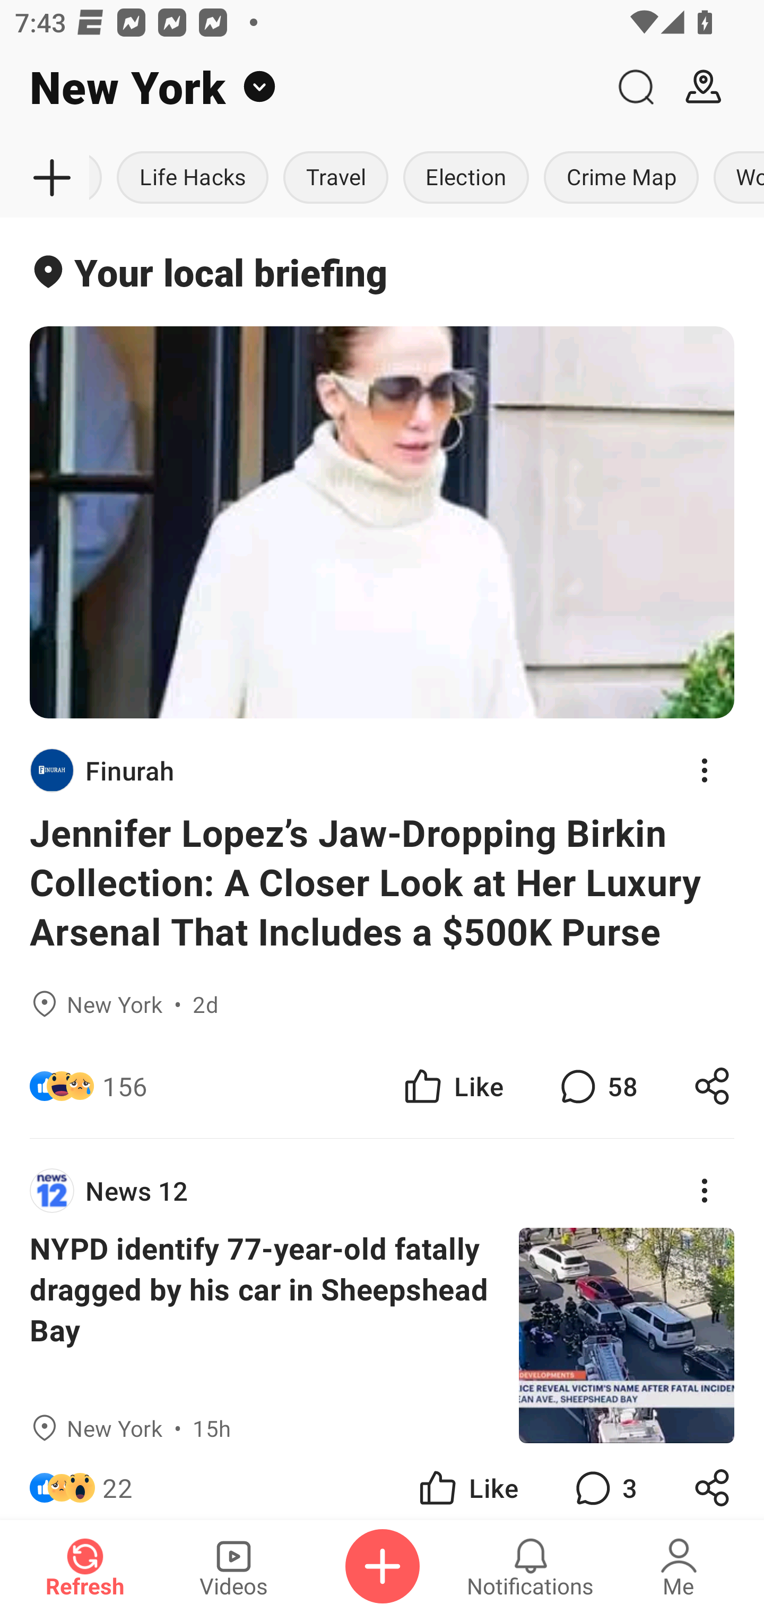 This screenshot has height=1613, width=764. I want to click on Like, so click(467, 1481).